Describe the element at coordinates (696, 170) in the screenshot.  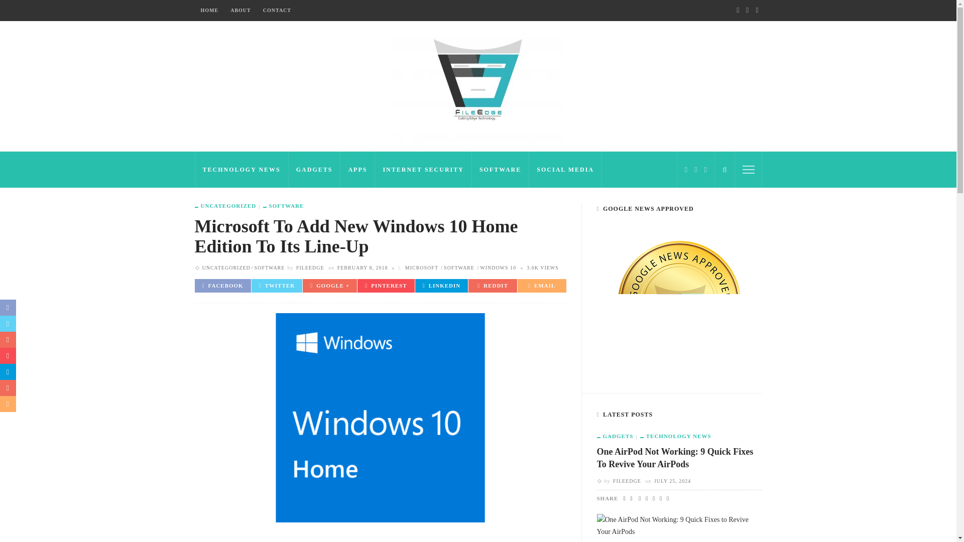
I see `Twitter` at that location.